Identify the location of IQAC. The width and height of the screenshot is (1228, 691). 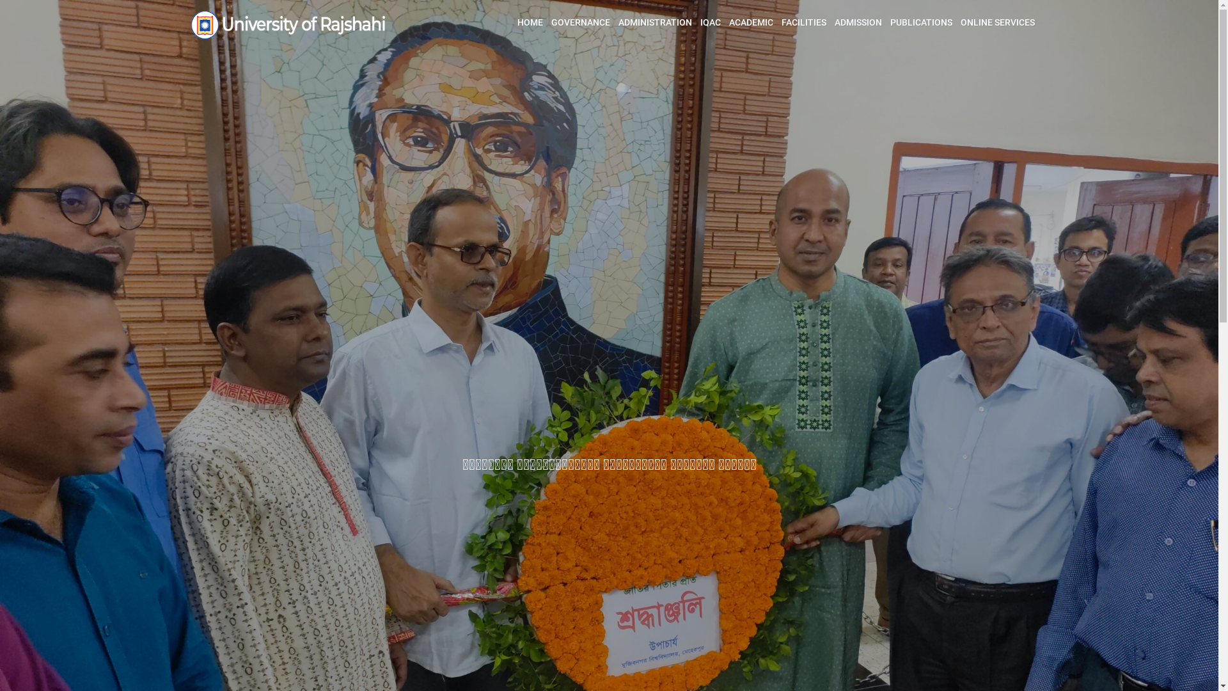
(711, 23).